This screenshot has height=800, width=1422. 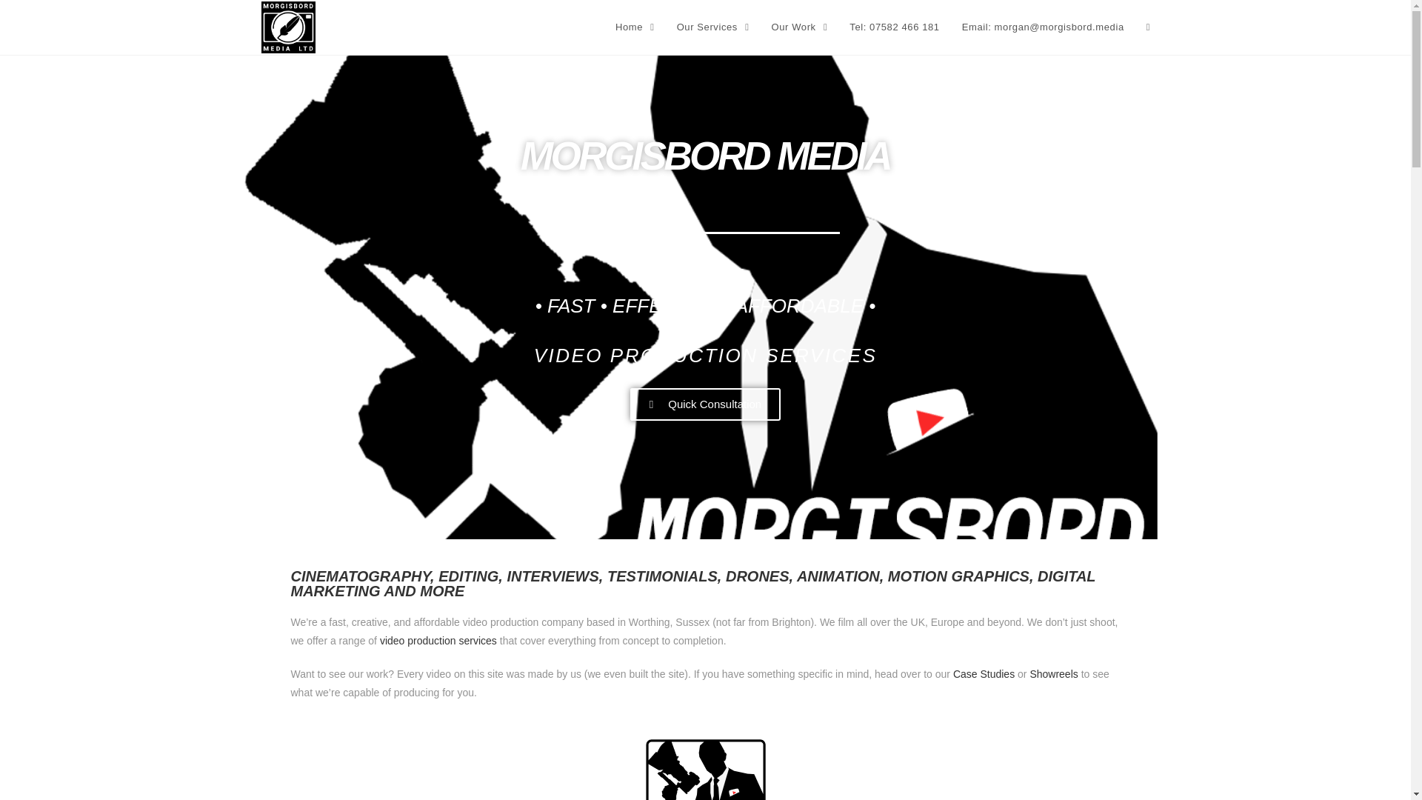 What do you see at coordinates (894, 27) in the screenshot?
I see `Tel: 07582 466 181` at bounding box center [894, 27].